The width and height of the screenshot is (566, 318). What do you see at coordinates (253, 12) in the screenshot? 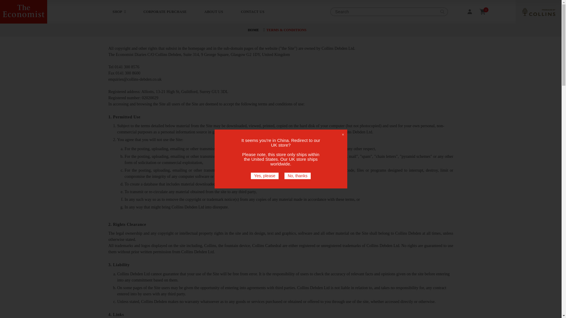
I see `CONTACT US` at bounding box center [253, 12].